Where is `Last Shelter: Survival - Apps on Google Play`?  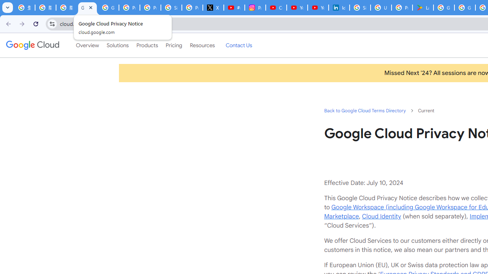
Last Shelter: Survival - Apps on Google Play is located at coordinates (422, 8).